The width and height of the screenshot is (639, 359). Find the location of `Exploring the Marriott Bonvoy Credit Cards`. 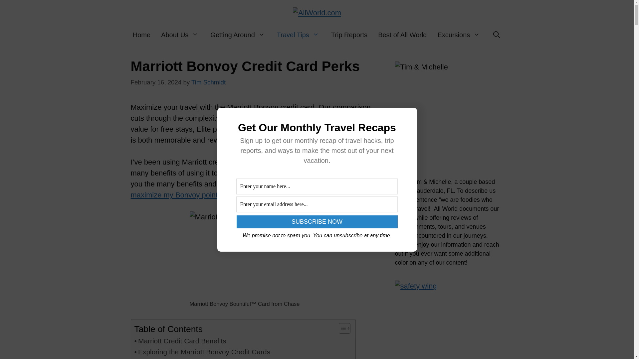

Exploring the Marriott Bonvoy Credit Cards is located at coordinates (202, 352).